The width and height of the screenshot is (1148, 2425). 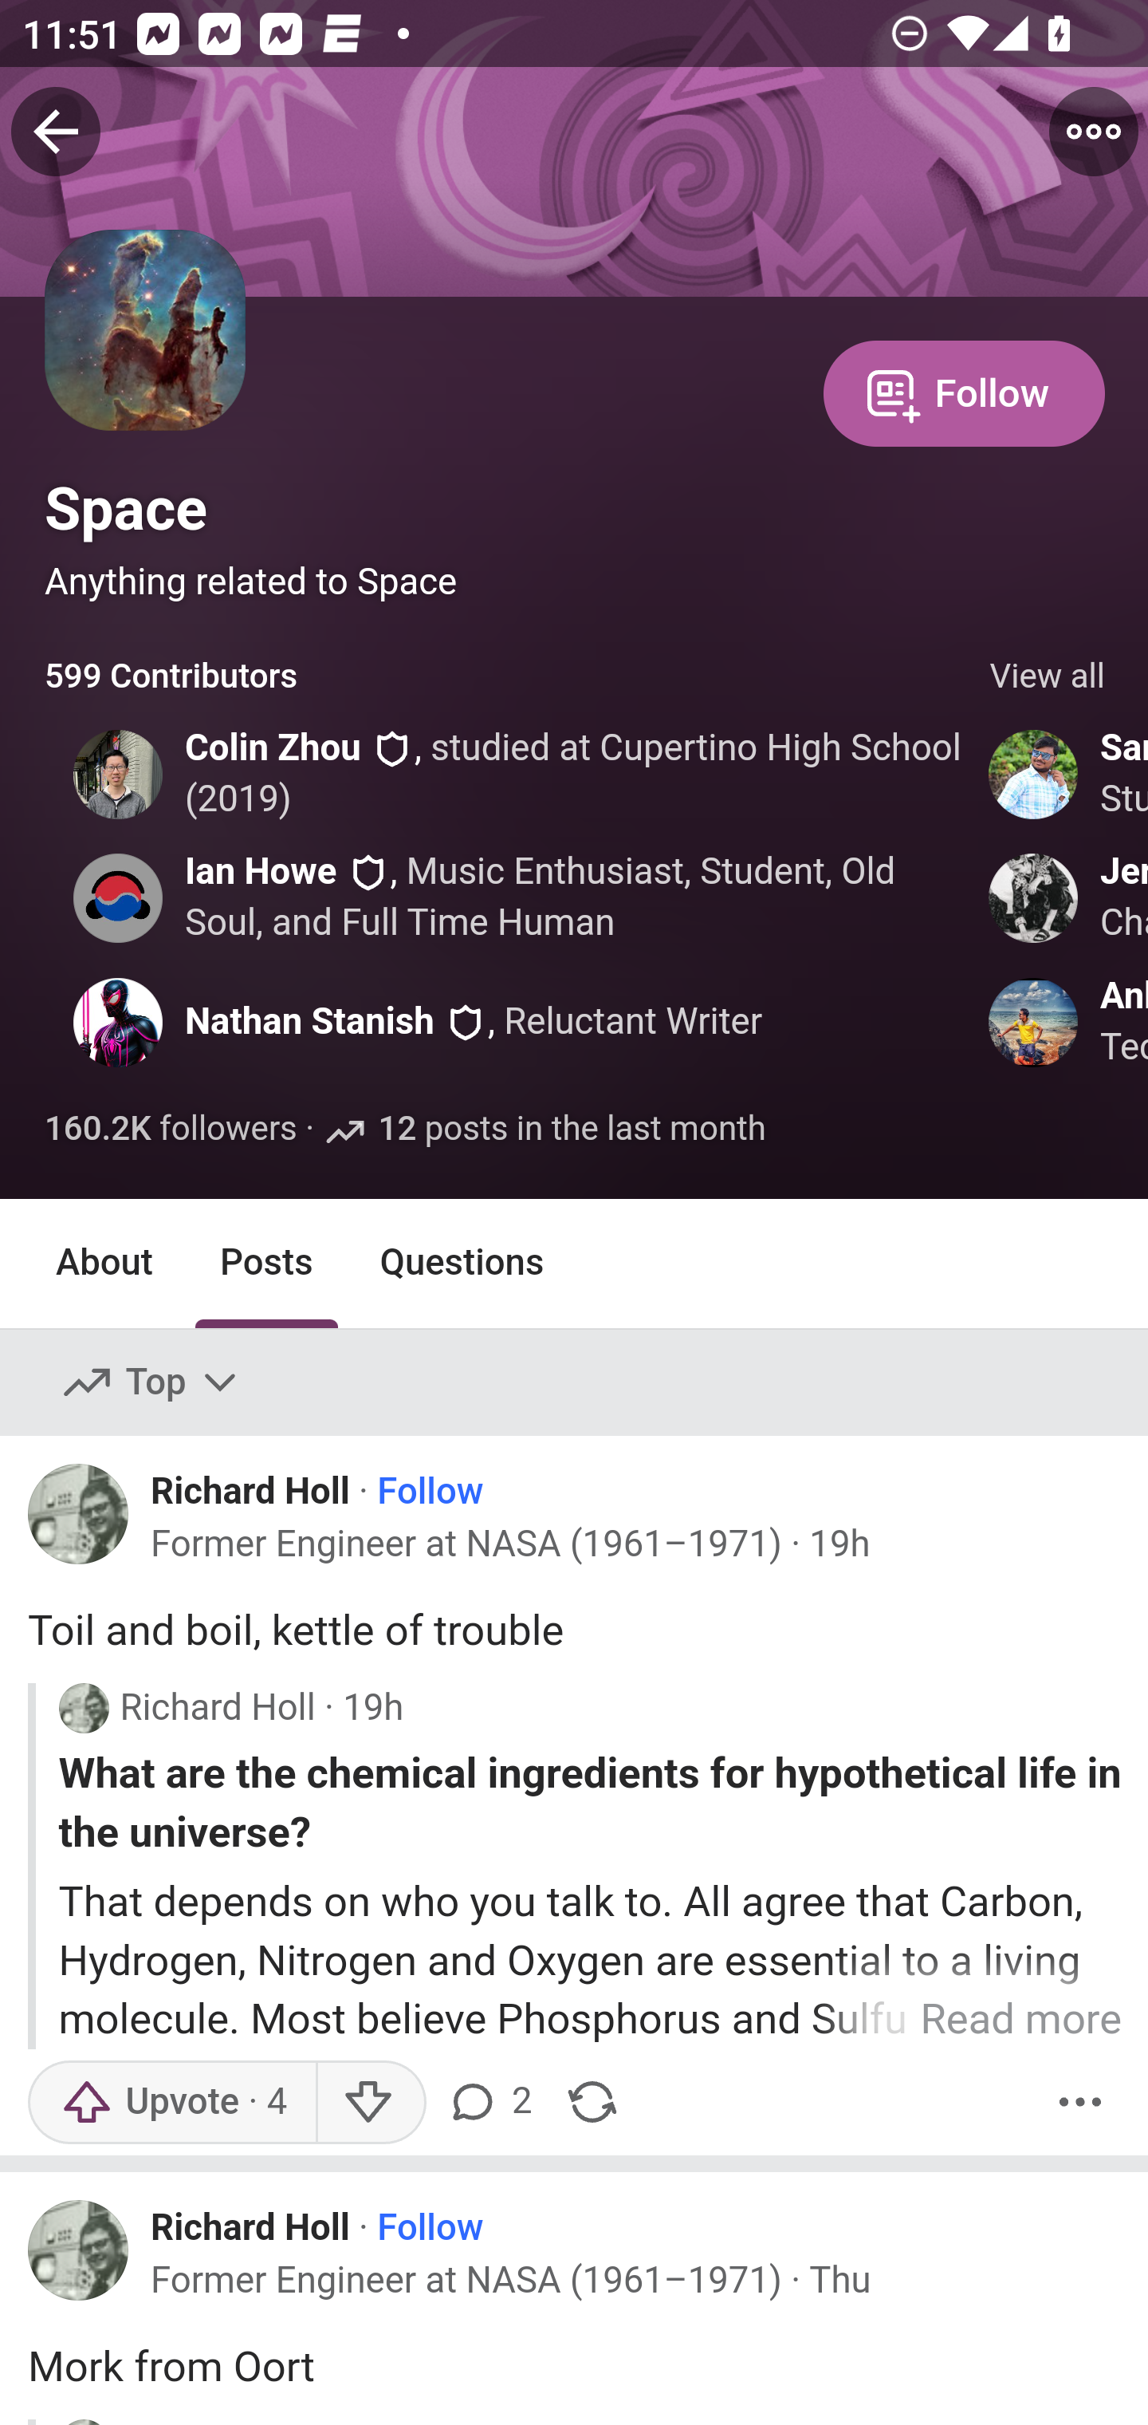 What do you see at coordinates (127, 509) in the screenshot?
I see `Space` at bounding box center [127, 509].